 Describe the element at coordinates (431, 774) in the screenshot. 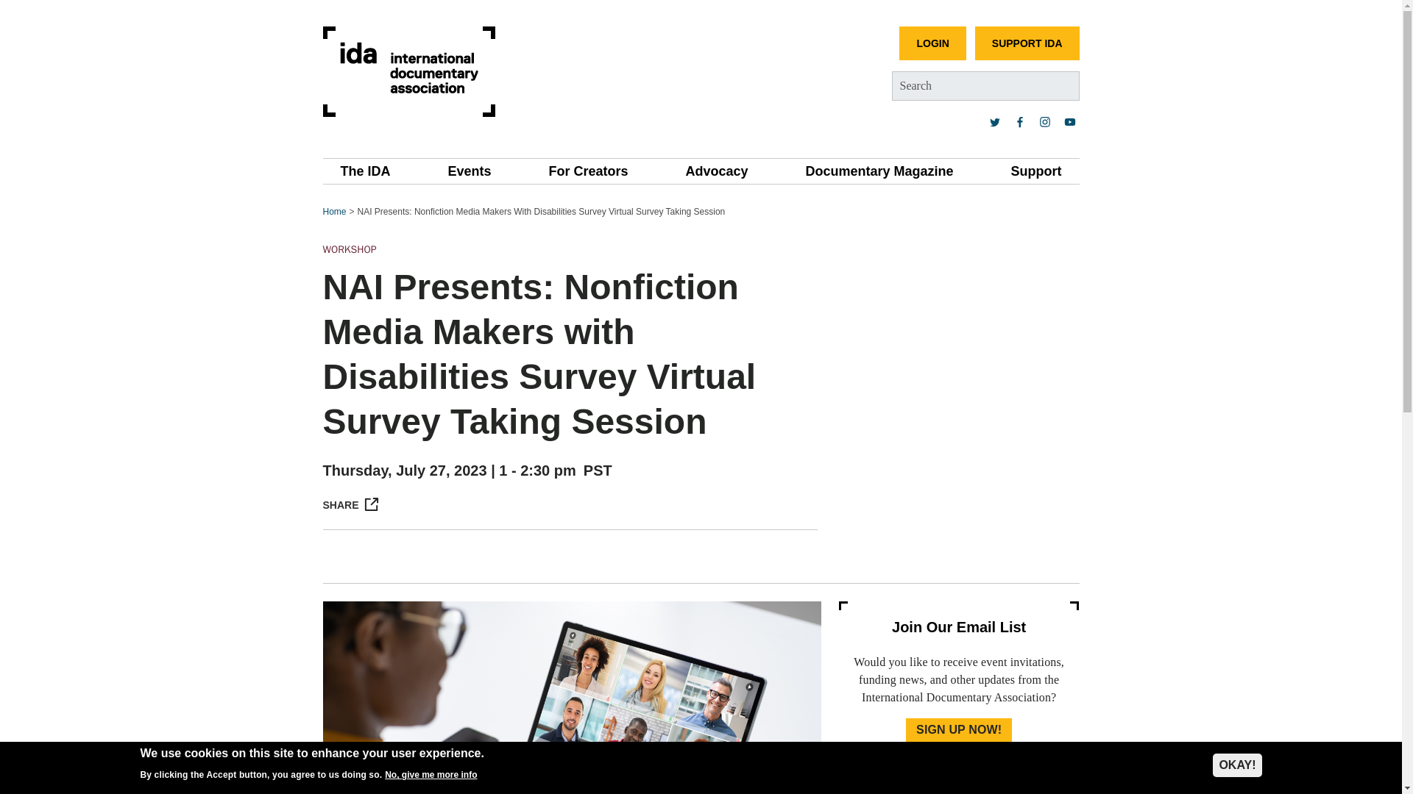

I see `No, give me more info` at that location.